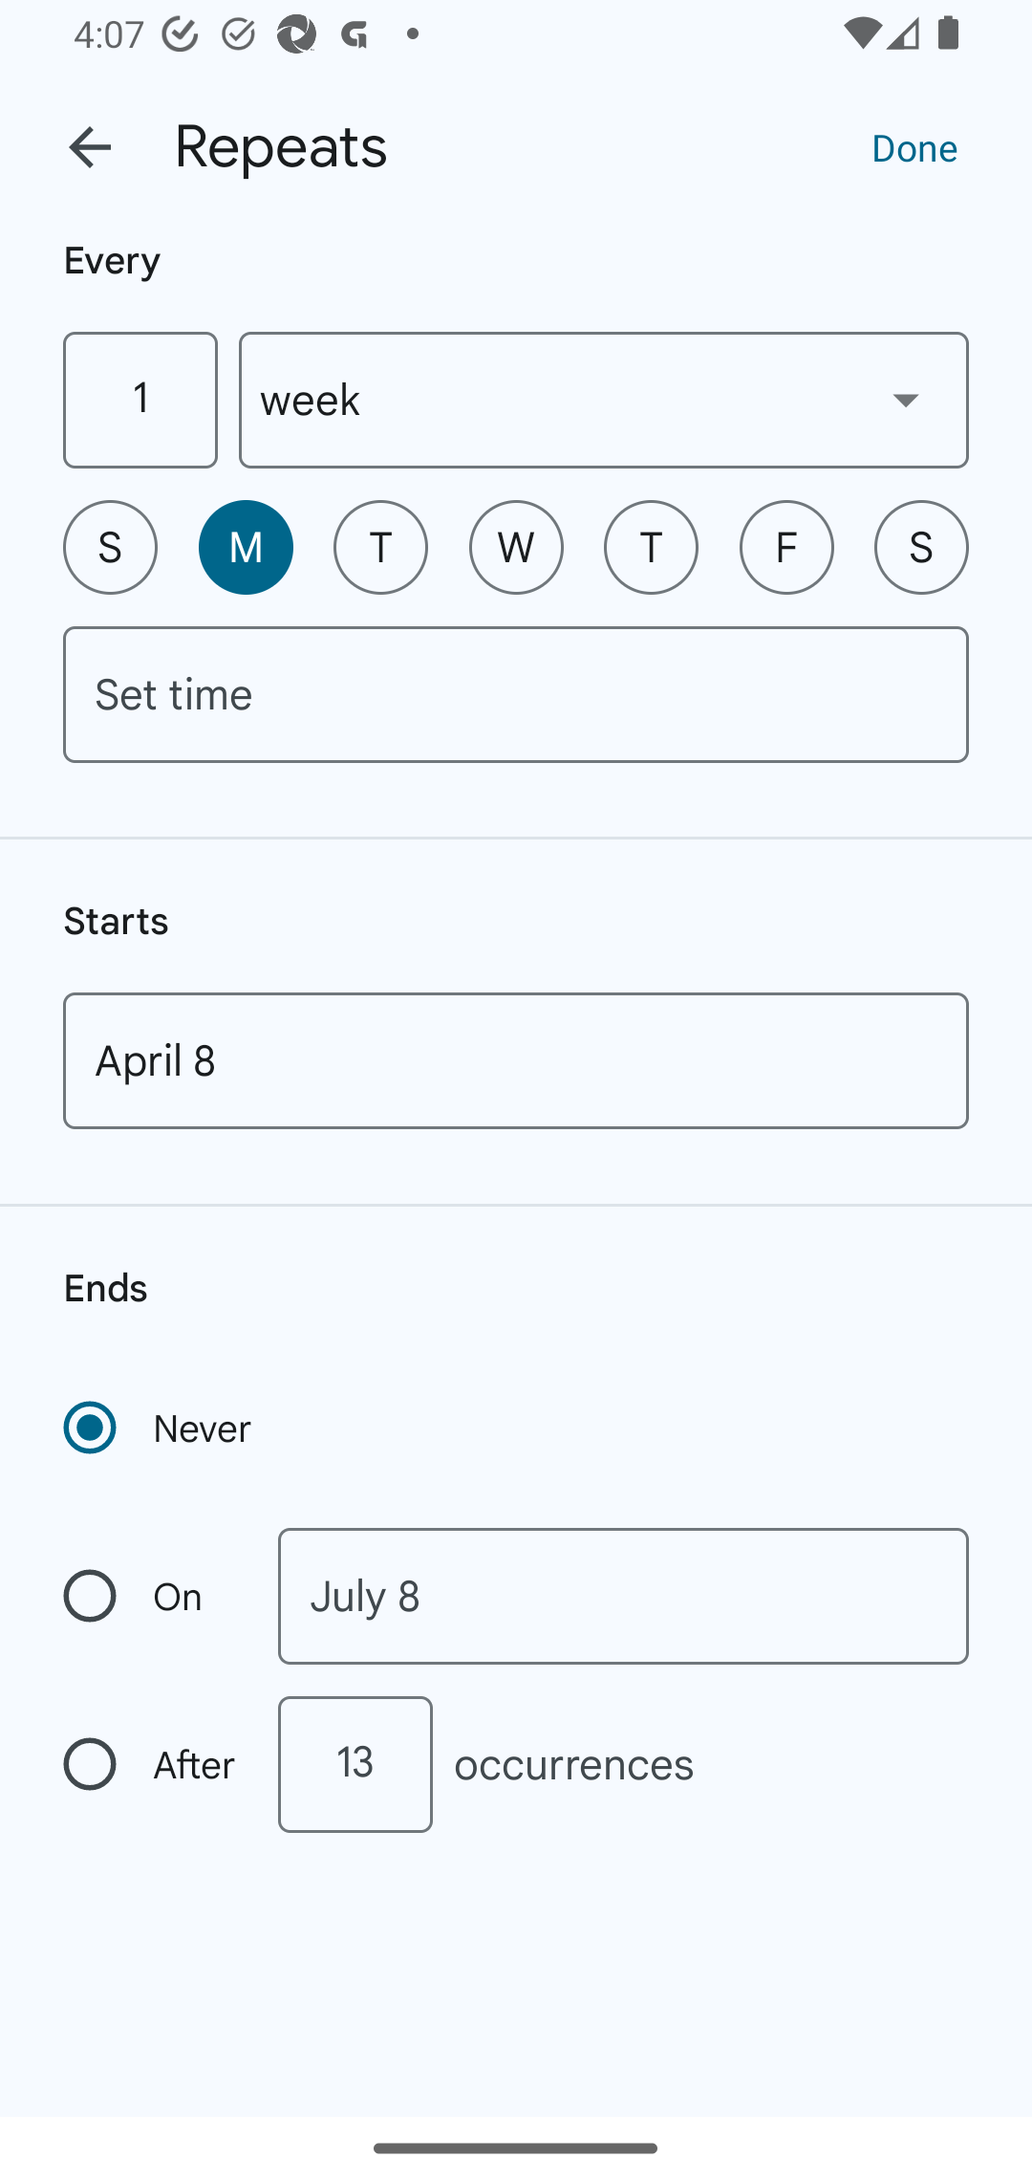 The height and width of the screenshot is (2180, 1032). What do you see at coordinates (160, 1428) in the screenshot?
I see `Never Recurrence never ends` at bounding box center [160, 1428].